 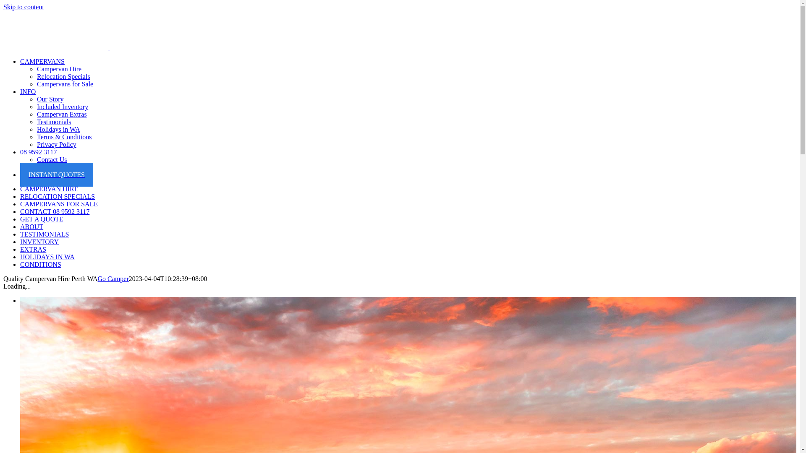 What do you see at coordinates (28, 91) in the screenshot?
I see `INFO` at bounding box center [28, 91].